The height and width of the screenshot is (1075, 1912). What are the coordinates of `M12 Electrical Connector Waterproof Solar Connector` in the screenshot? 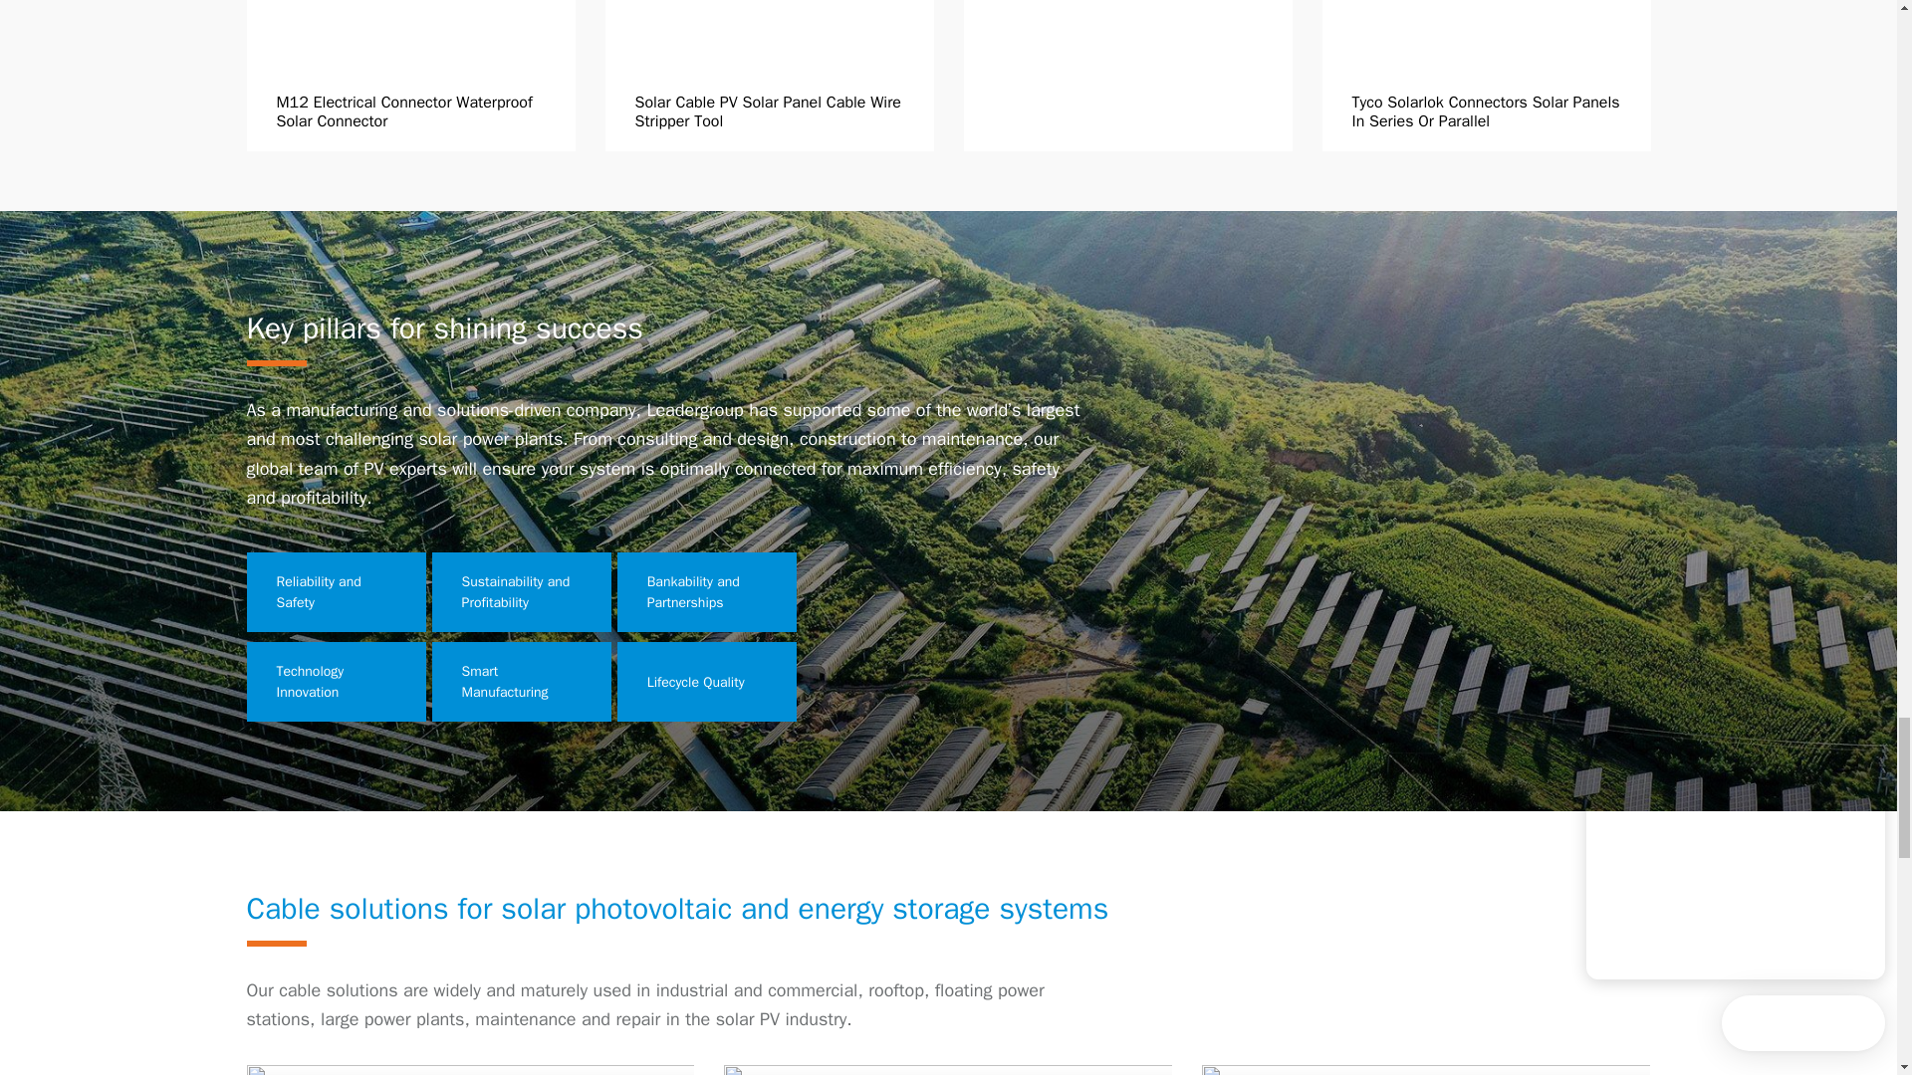 It's located at (410, 76).